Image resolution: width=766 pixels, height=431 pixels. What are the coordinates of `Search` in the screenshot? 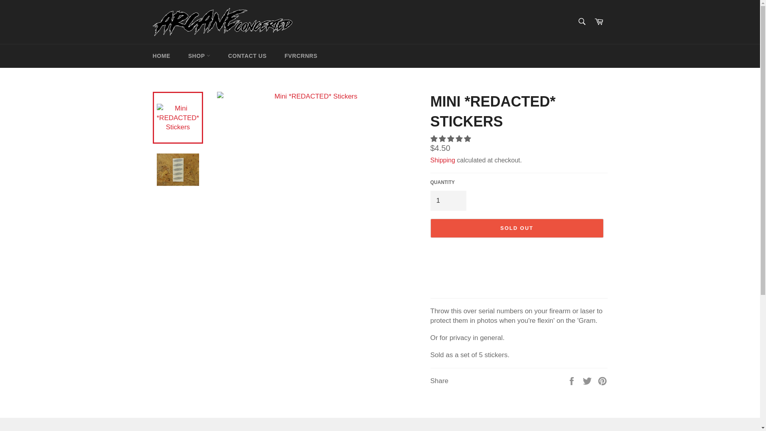 It's located at (581, 21).